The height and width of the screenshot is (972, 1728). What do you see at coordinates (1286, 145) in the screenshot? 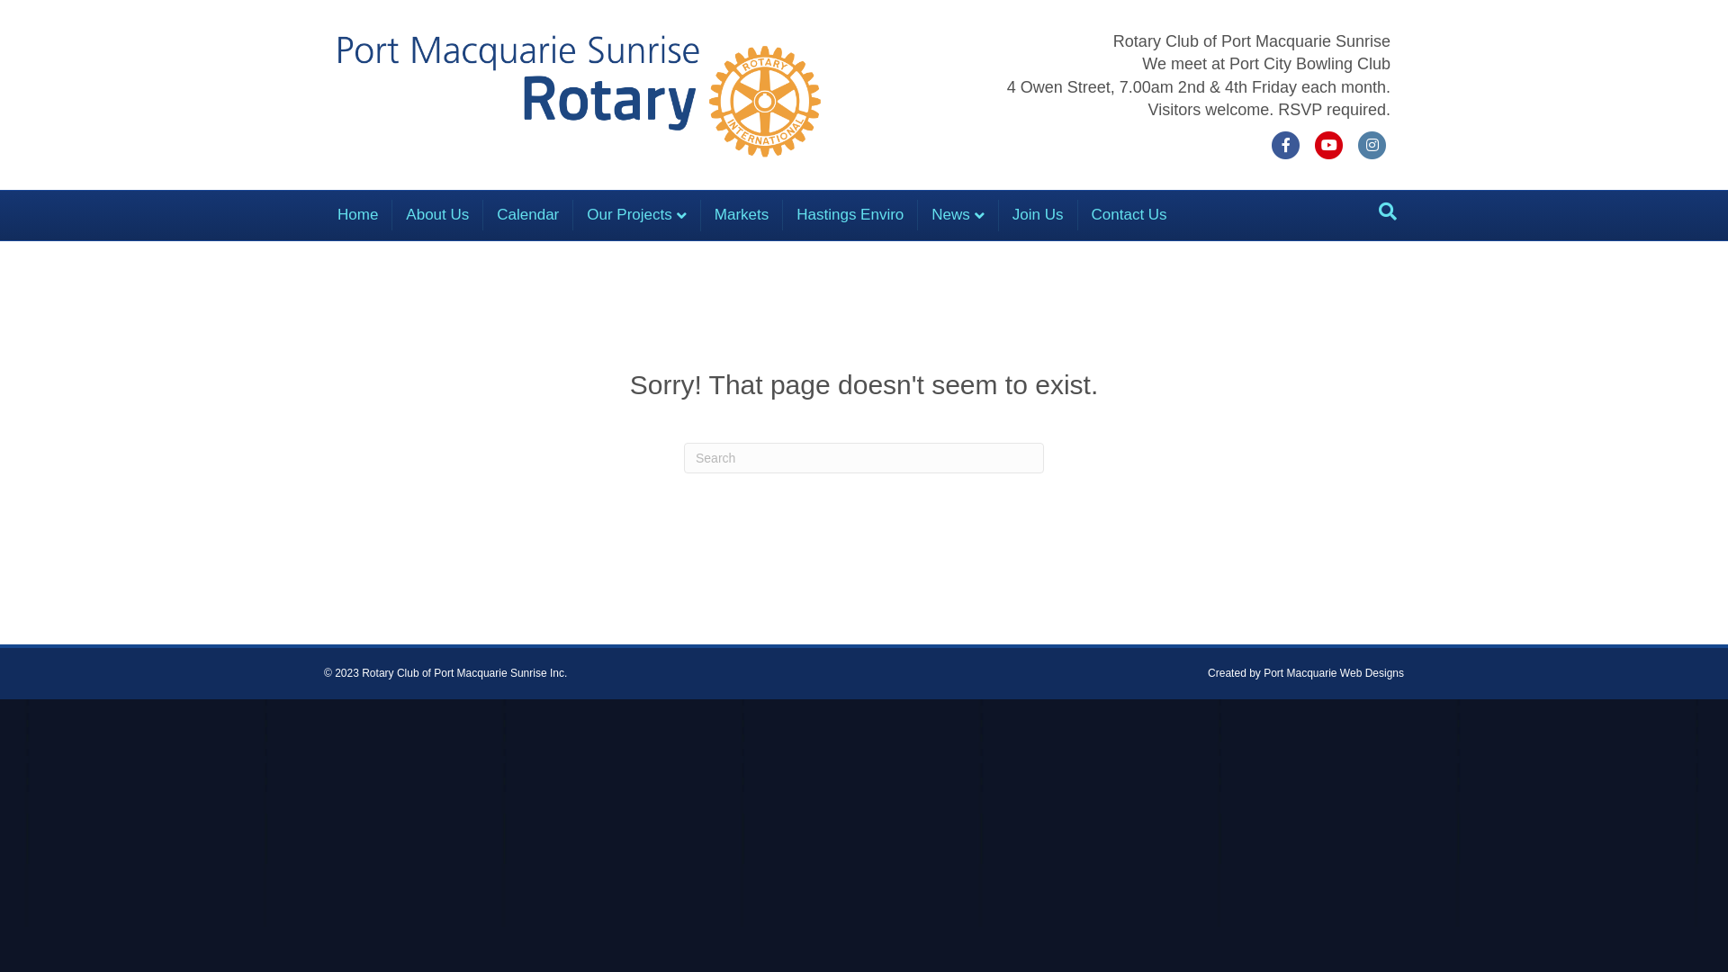
I see `Facebook` at bounding box center [1286, 145].